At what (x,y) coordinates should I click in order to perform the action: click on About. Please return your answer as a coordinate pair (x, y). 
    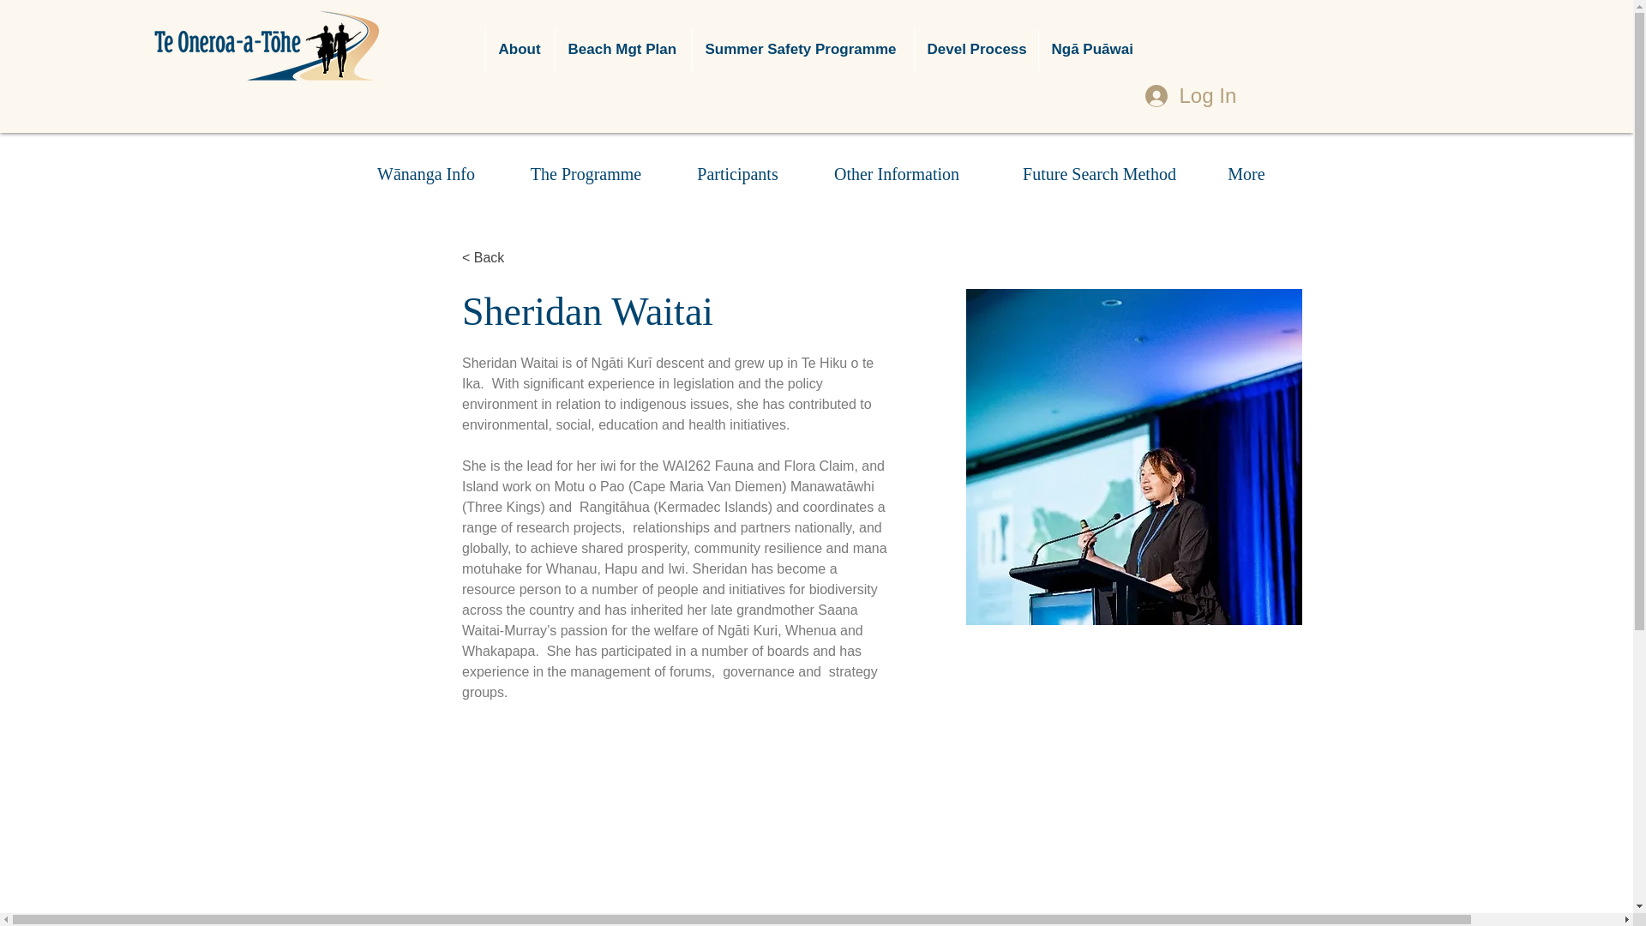
    Looking at the image, I should click on (520, 50).